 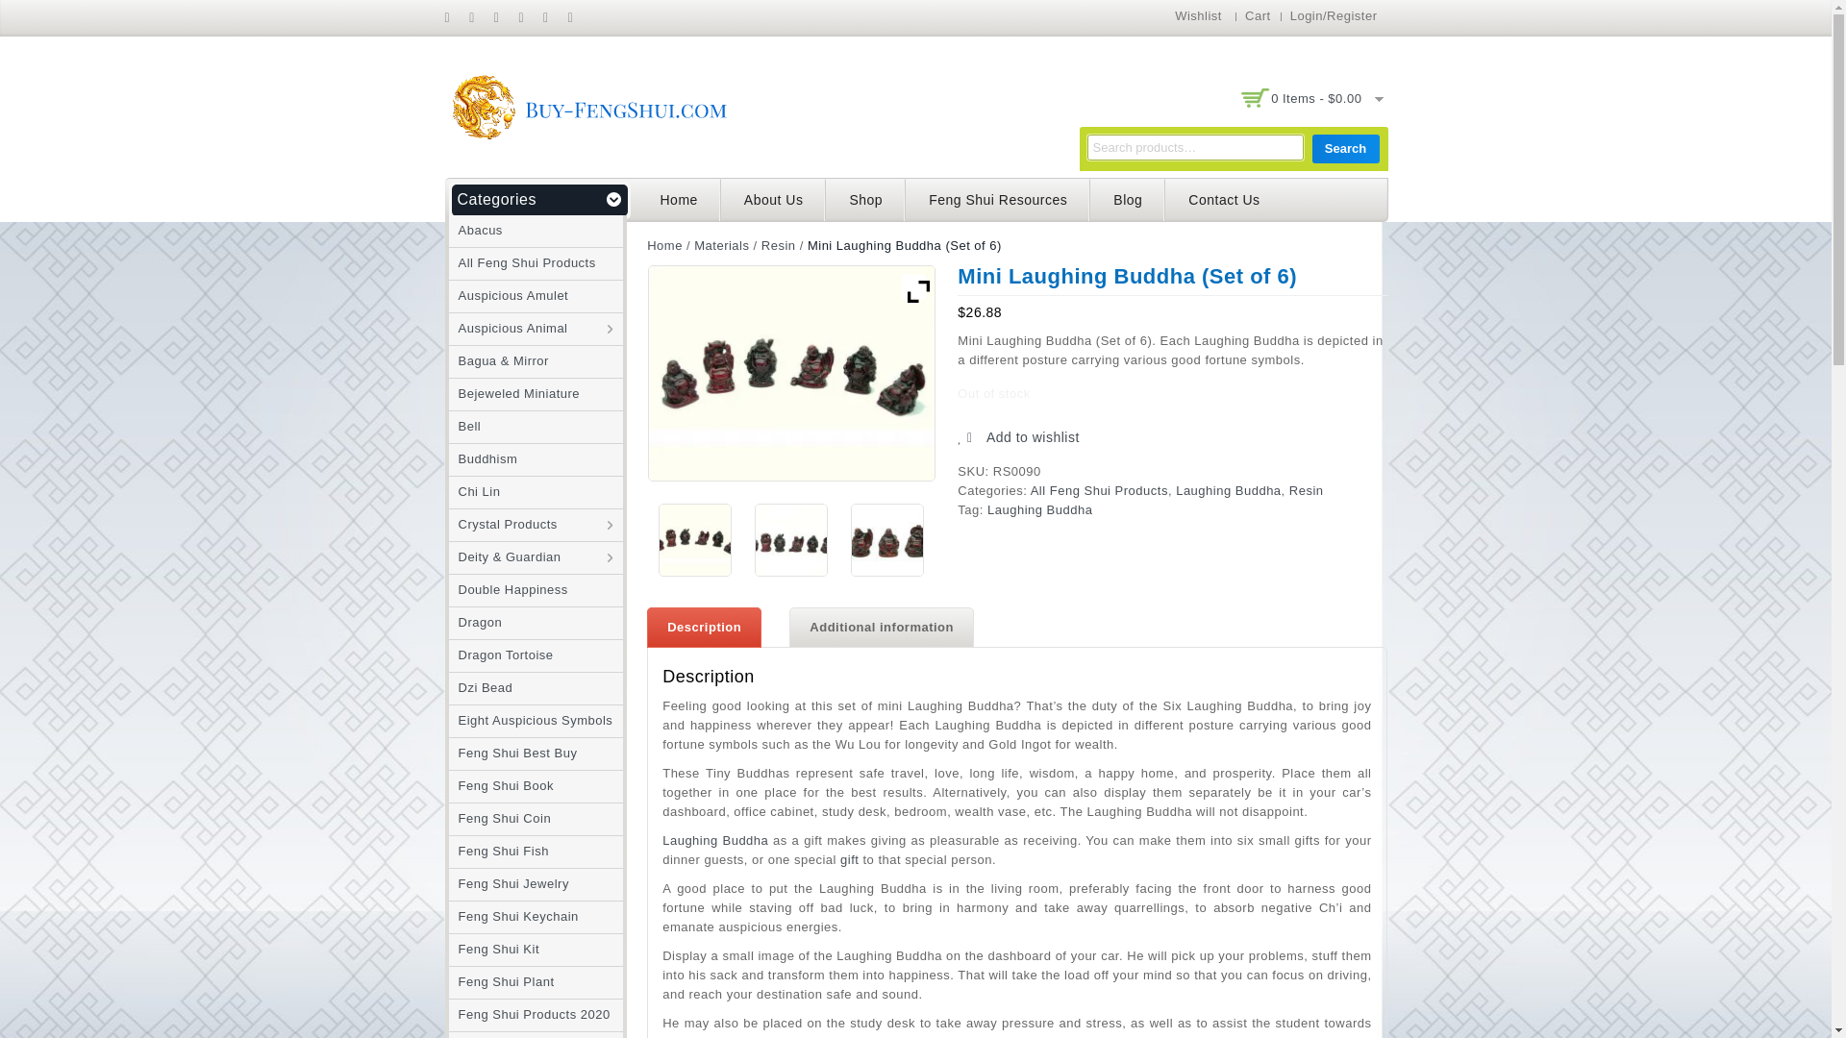 What do you see at coordinates (1198, 15) in the screenshot?
I see `Wishlist` at bounding box center [1198, 15].